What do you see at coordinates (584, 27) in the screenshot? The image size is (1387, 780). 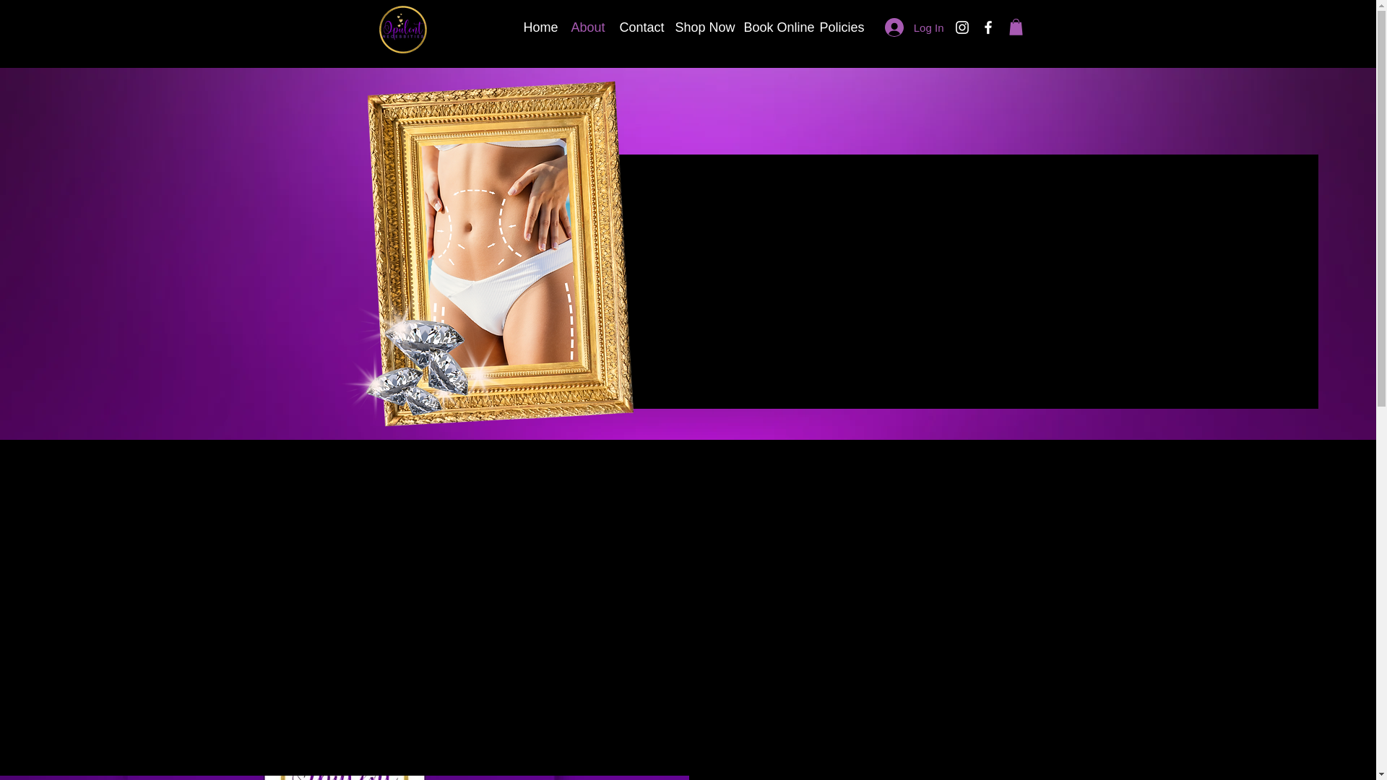 I see `About` at bounding box center [584, 27].